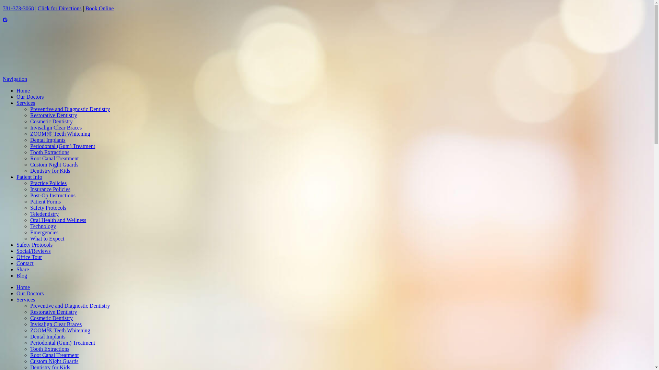 Image resolution: width=659 pixels, height=370 pixels. Describe the element at coordinates (45, 201) in the screenshot. I see `Patient Forms` at that location.